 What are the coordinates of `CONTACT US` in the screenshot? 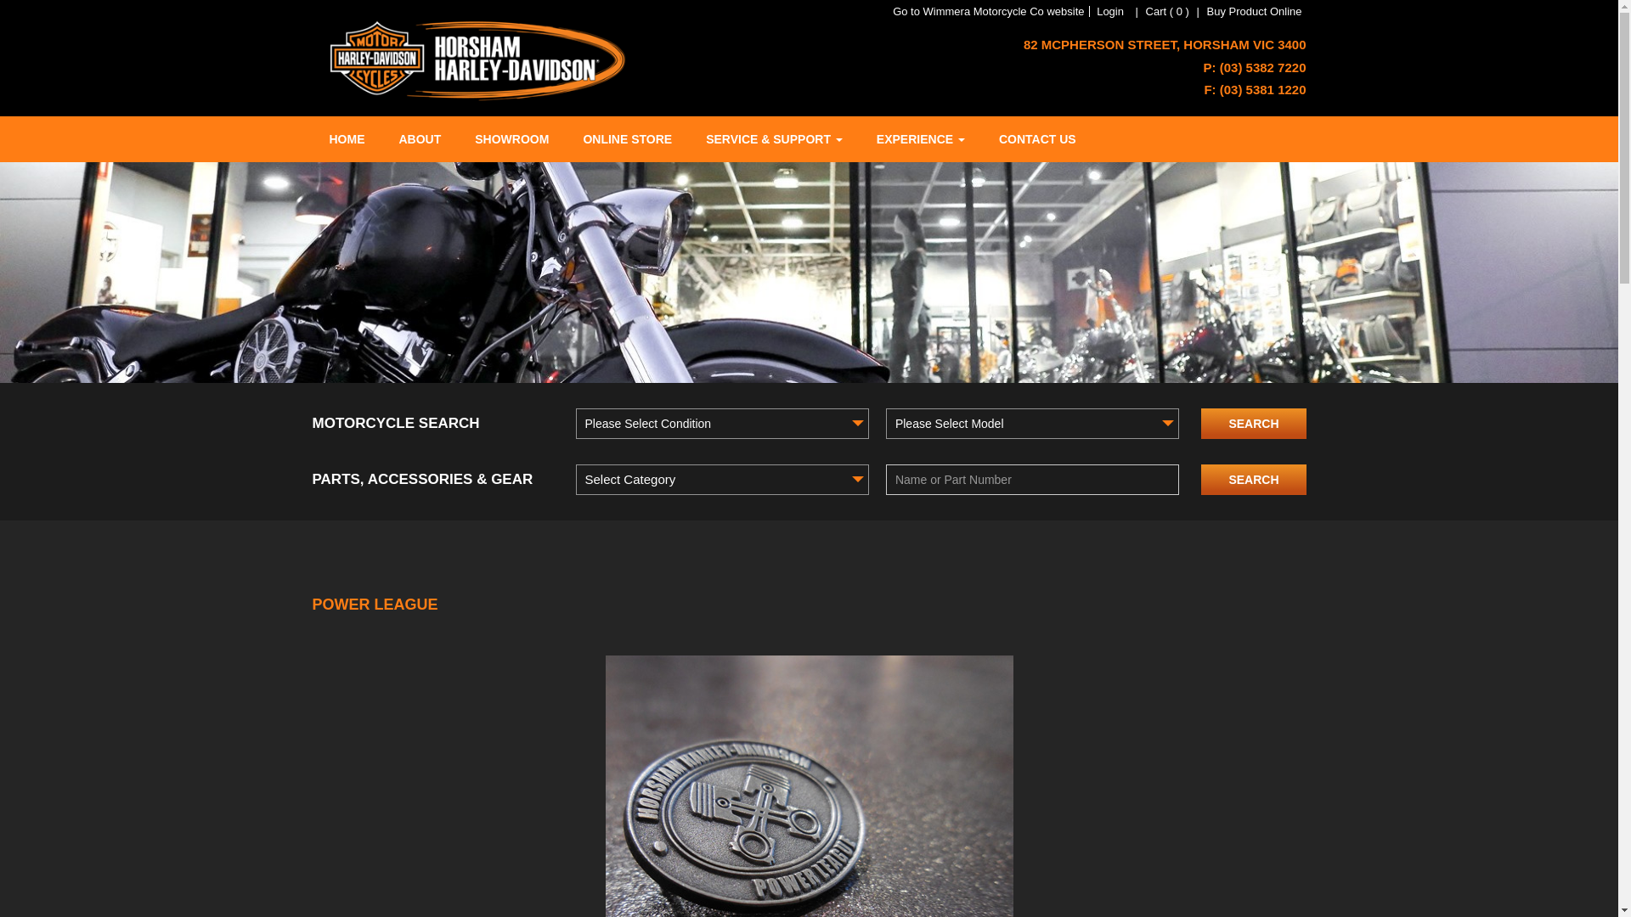 It's located at (1038, 138).